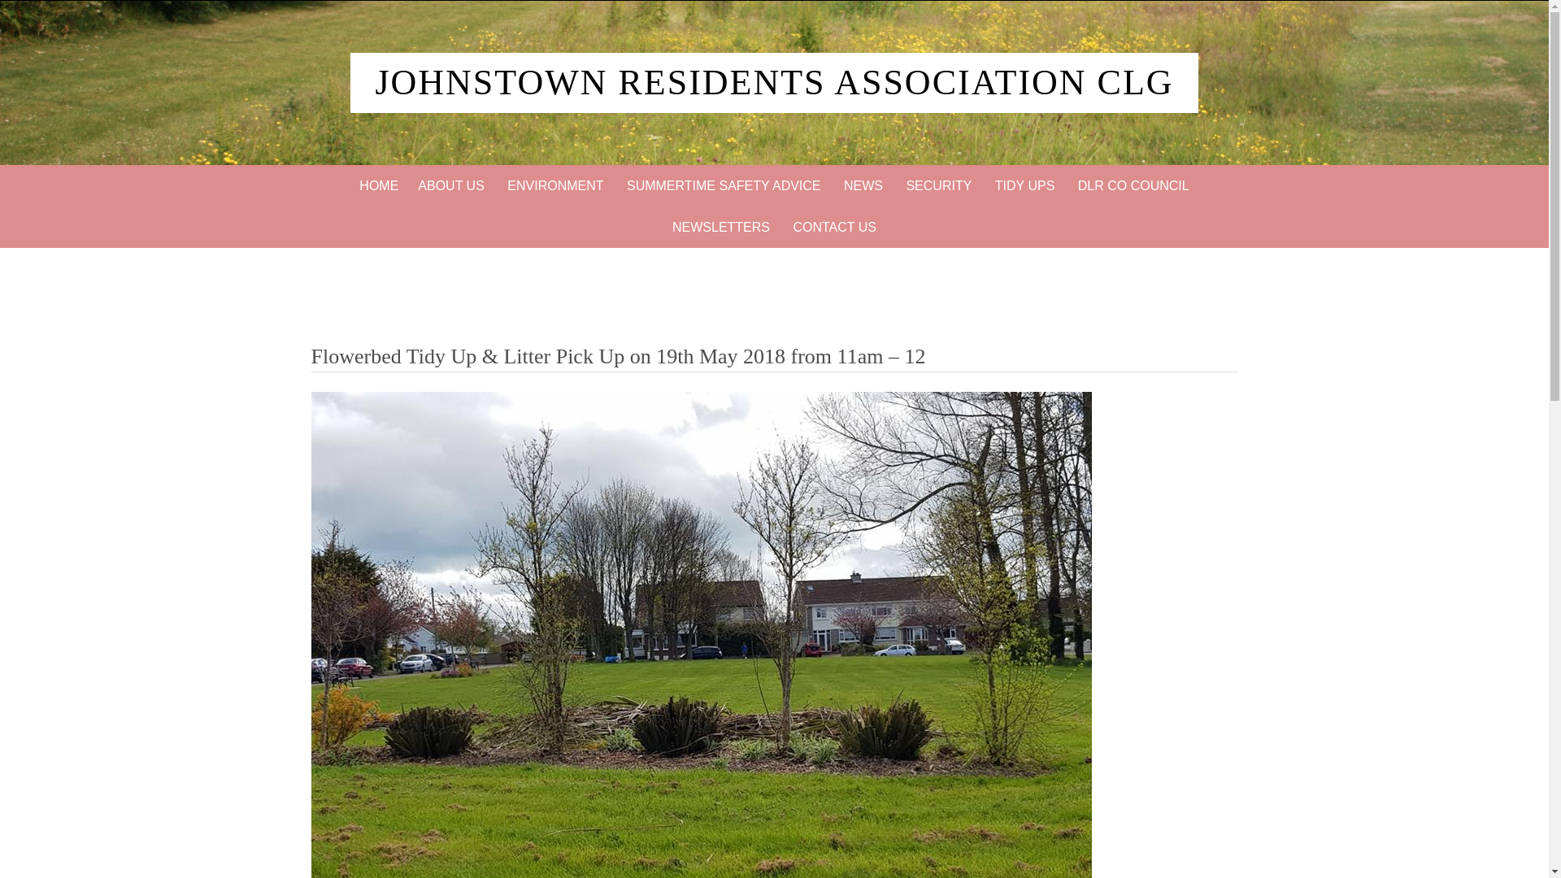  What do you see at coordinates (555, 185) in the screenshot?
I see `ENVIRONMENT` at bounding box center [555, 185].